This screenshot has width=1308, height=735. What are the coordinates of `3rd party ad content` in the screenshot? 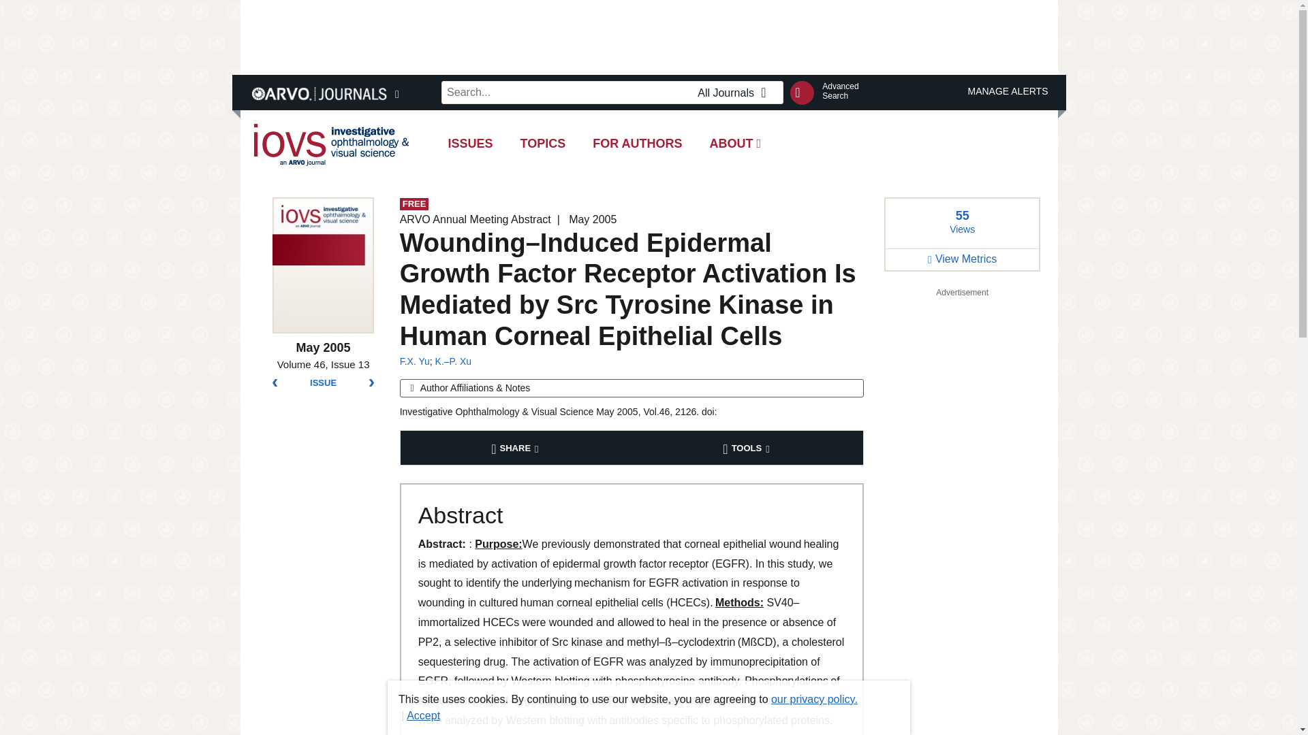 It's located at (840, 91).